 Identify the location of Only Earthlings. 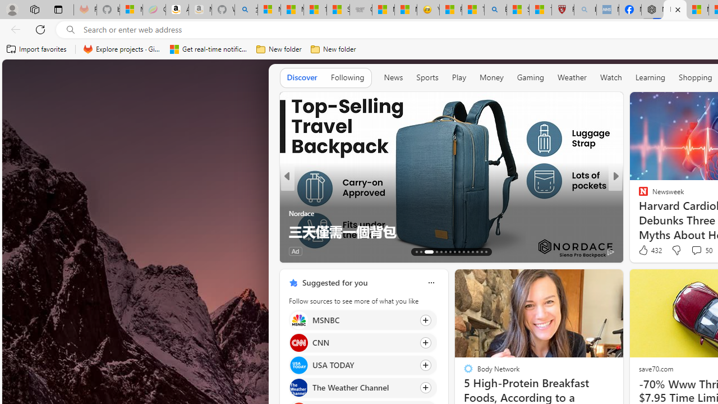
(638, 213).